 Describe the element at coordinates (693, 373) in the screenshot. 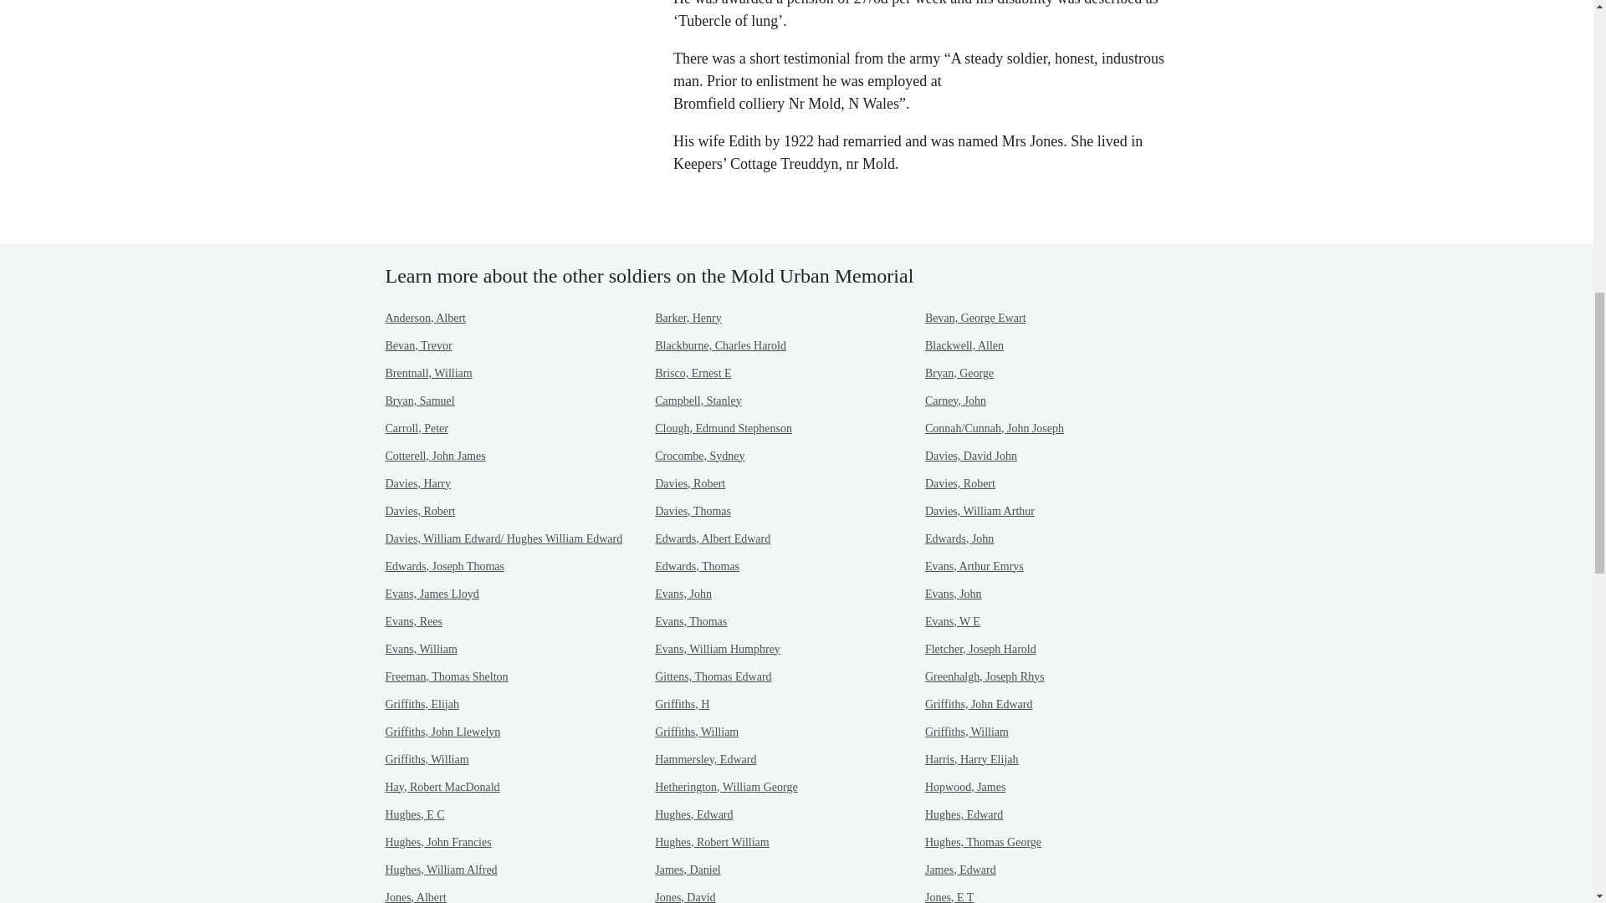

I see `Brisco, Ernest E` at that location.